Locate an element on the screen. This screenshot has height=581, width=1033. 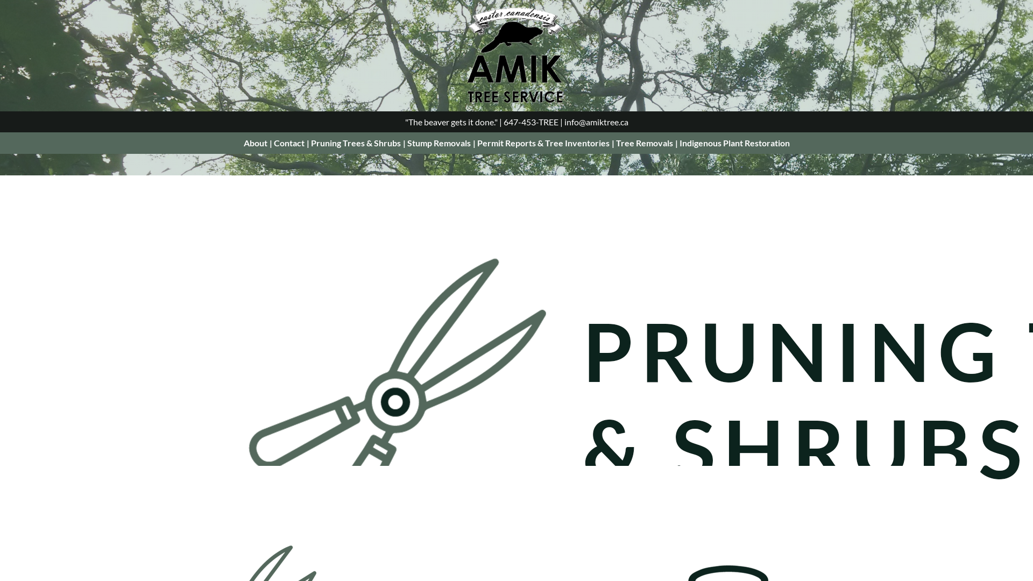
Indigenous Plant Restoration is located at coordinates (734, 143).